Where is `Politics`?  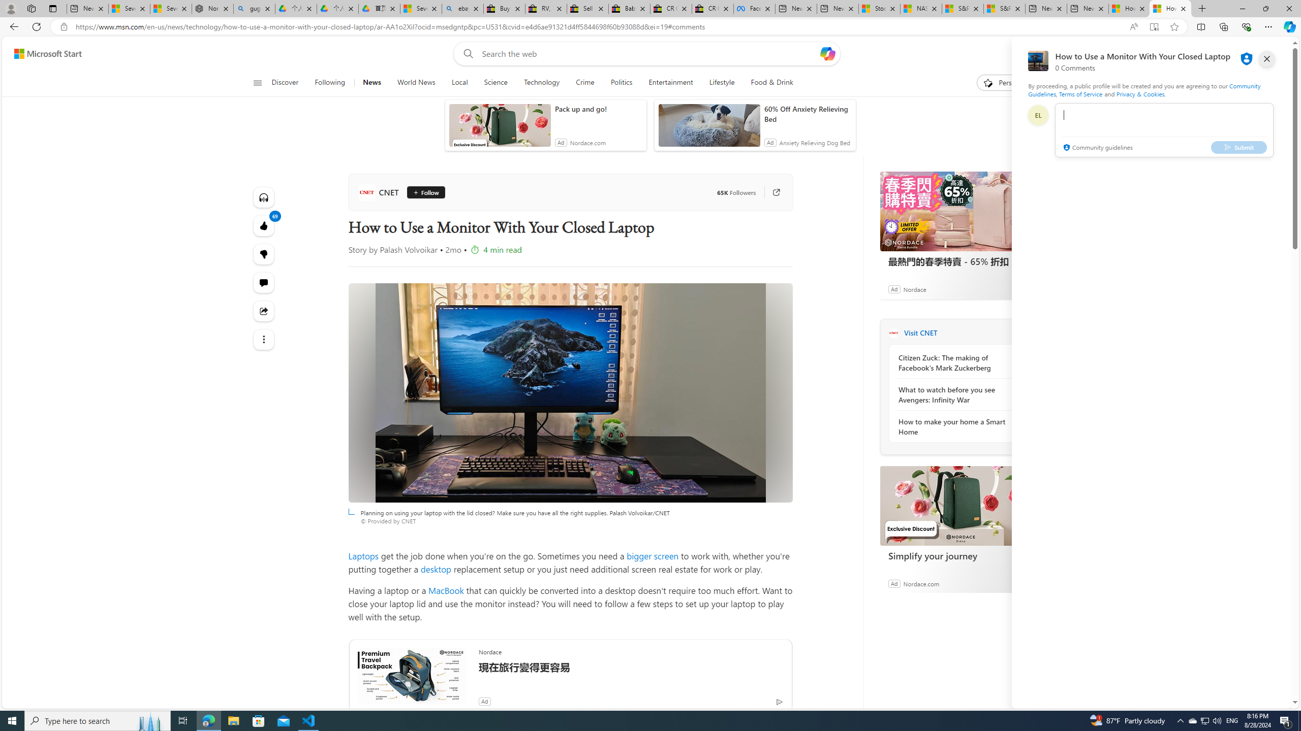
Politics is located at coordinates (622, 83).